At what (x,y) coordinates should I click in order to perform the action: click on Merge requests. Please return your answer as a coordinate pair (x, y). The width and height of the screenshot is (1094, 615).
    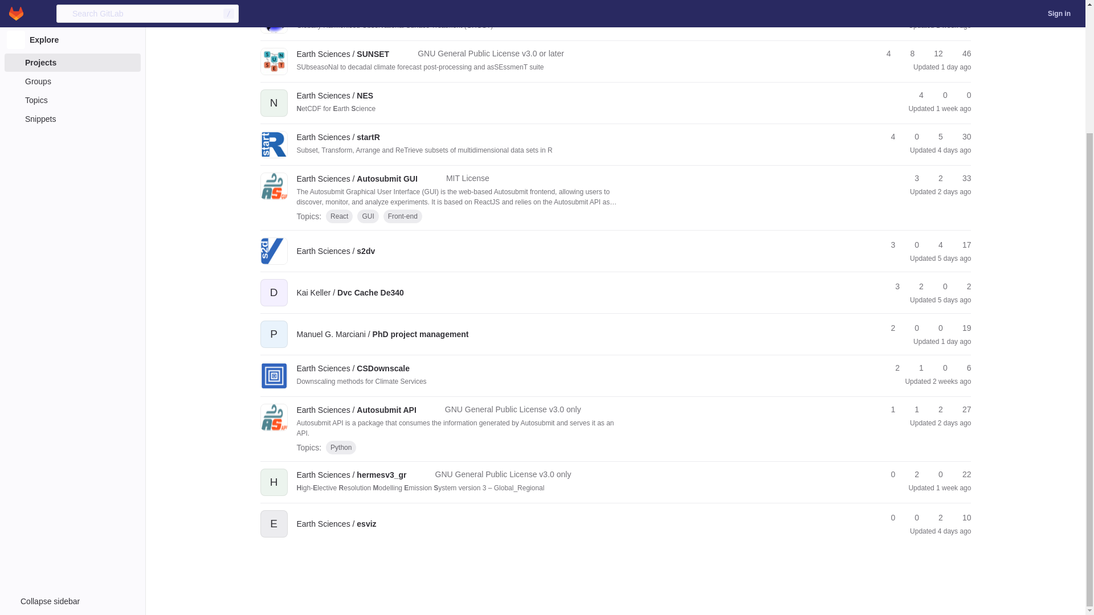
    Looking at the image, I should click on (936, 12).